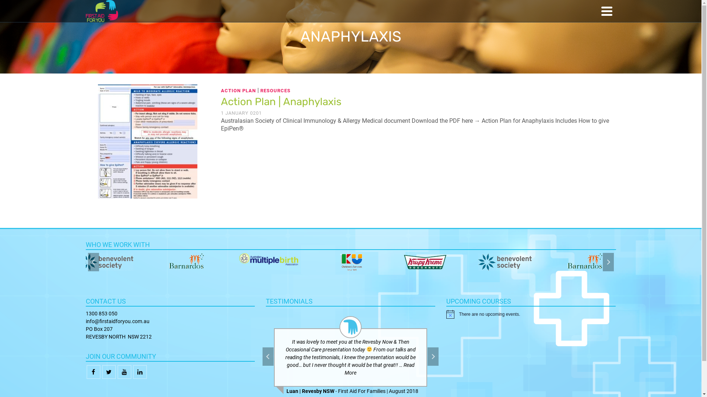 The image size is (707, 397). Describe the element at coordinates (275, 90) in the screenshot. I see `RESOURCES` at that location.